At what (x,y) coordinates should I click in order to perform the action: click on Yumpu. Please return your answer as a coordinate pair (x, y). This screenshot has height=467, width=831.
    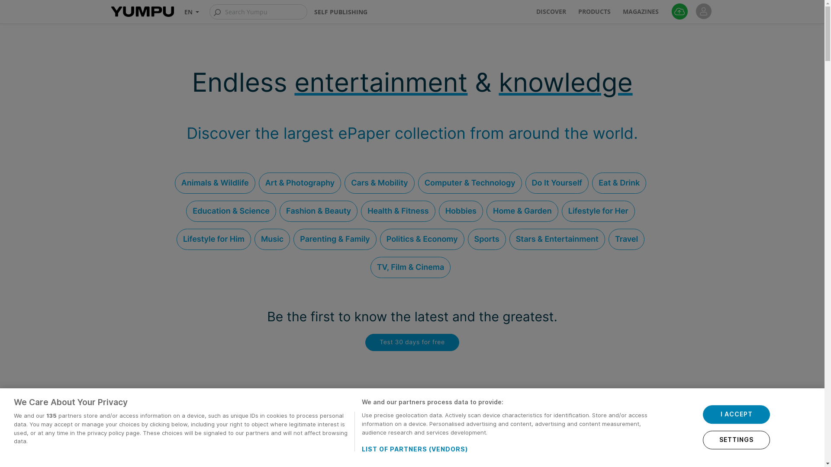
    Looking at the image, I should click on (140, 11).